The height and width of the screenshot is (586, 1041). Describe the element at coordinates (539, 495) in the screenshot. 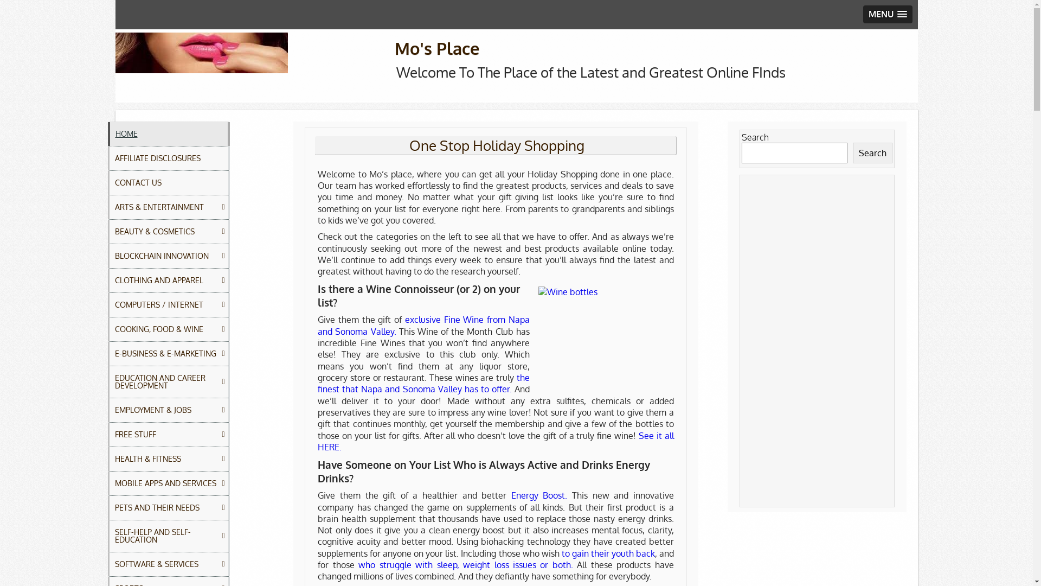

I see `Energy Boost.` at that location.